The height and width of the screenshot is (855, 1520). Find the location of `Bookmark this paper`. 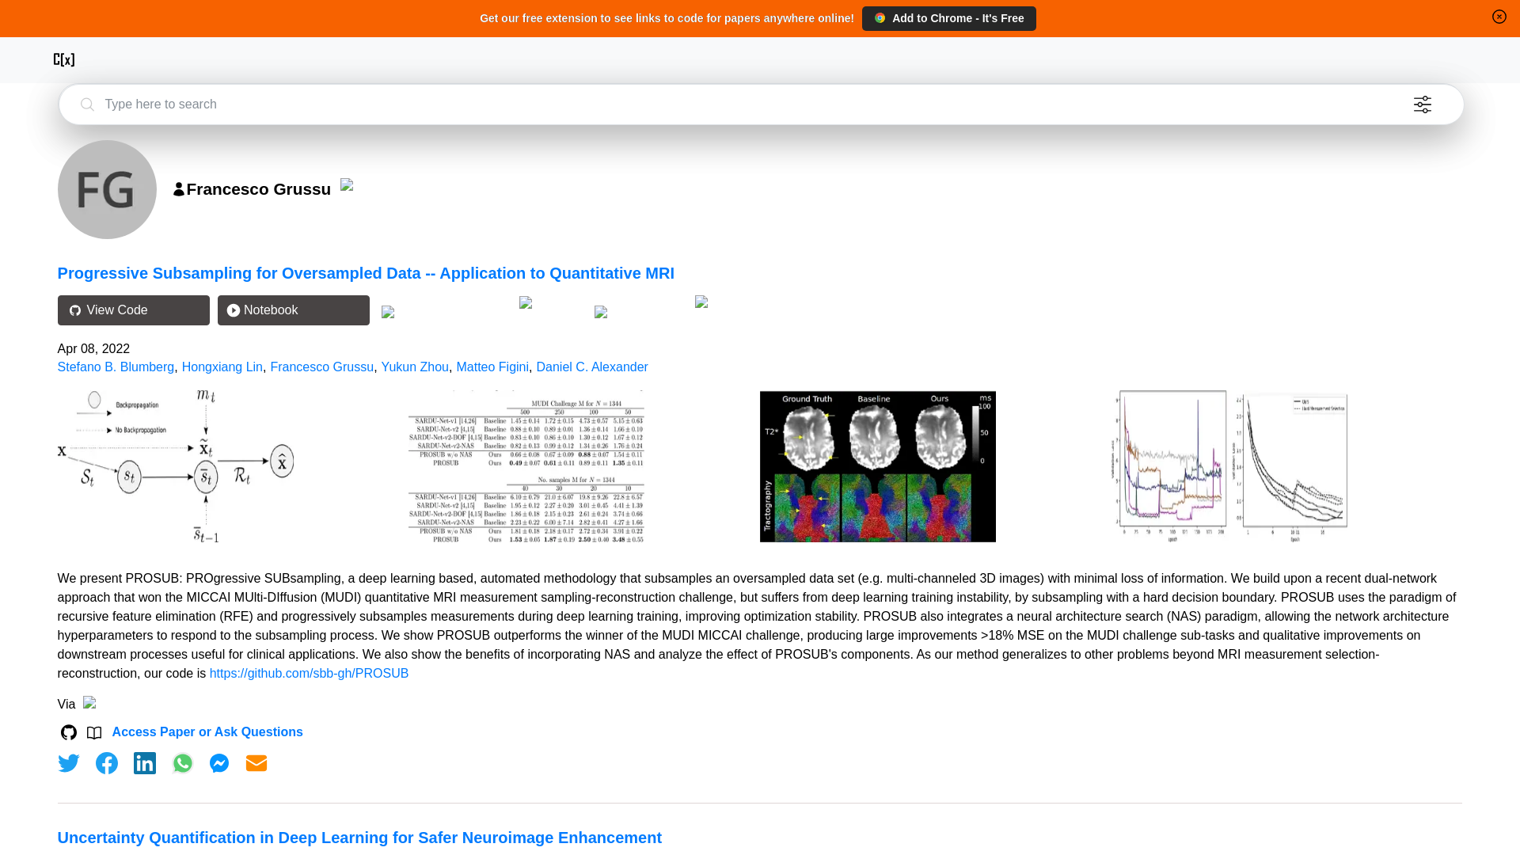

Bookmark this paper is located at coordinates (638, 310).